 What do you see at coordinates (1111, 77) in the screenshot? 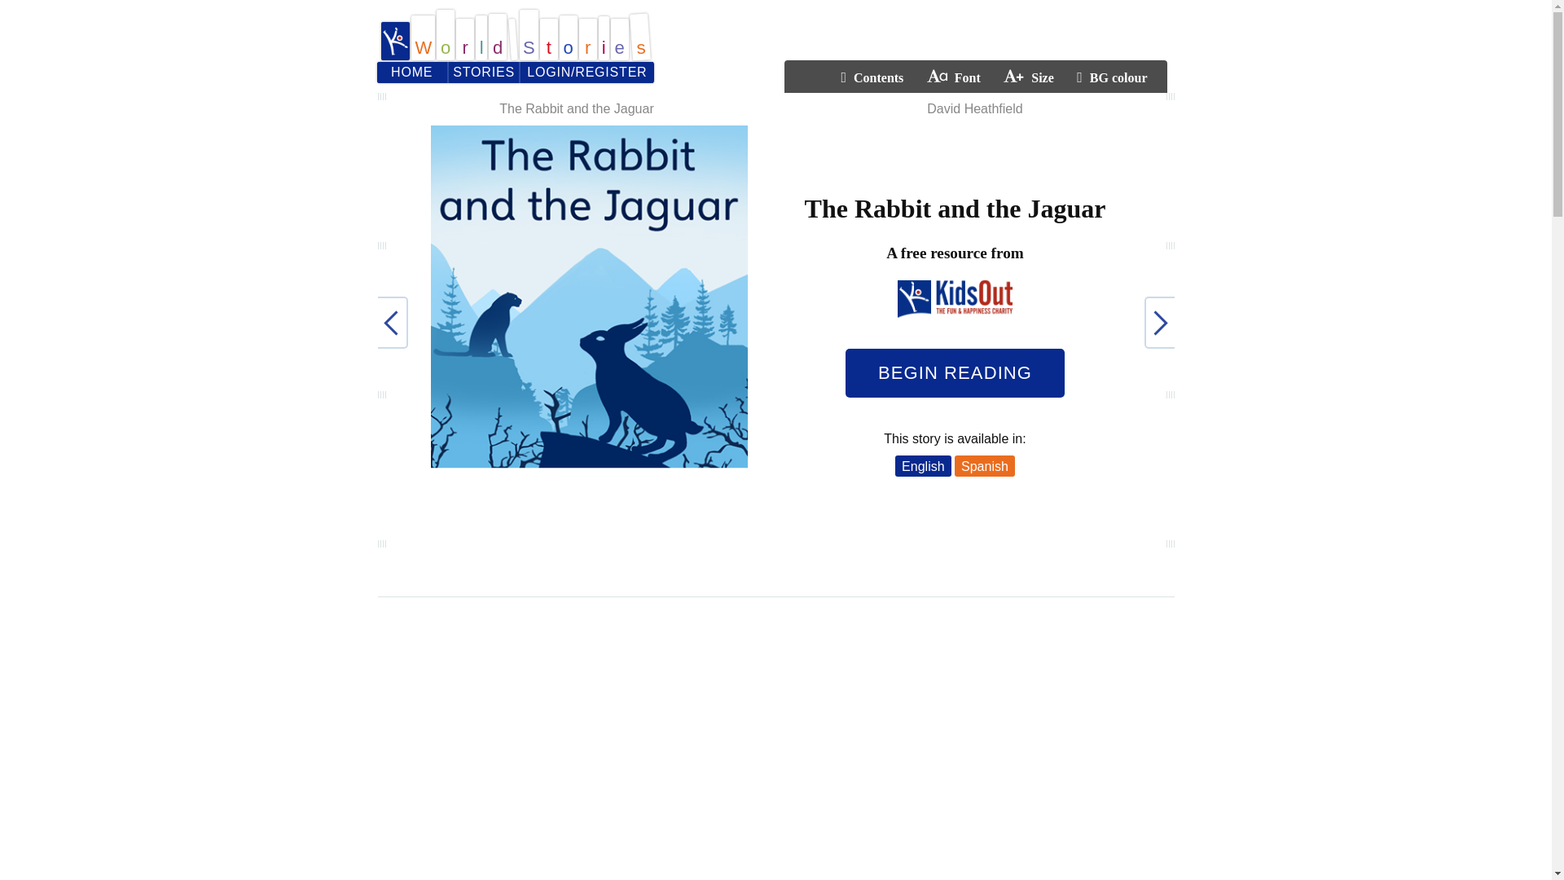
I see `BG colour` at bounding box center [1111, 77].